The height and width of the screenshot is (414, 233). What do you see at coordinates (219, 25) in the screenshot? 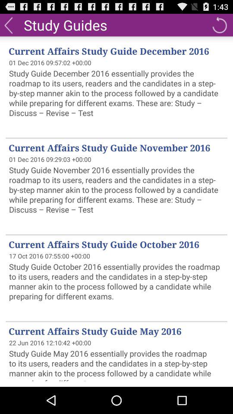
I see `tap the item to the right of study guides item` at bounding box center [219, 25].